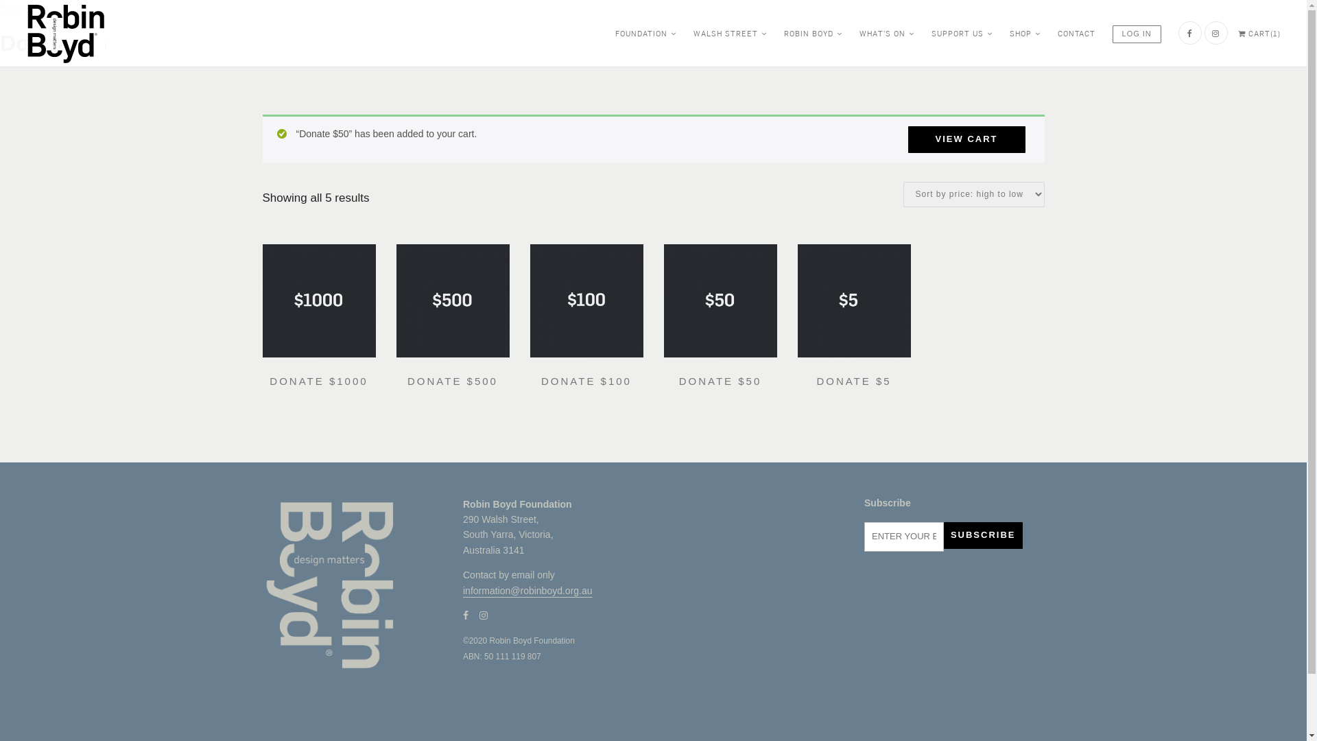  Describe the element at coordinates (814, 33) in the screenshot. I see `ROBIN BOYD` at that location.